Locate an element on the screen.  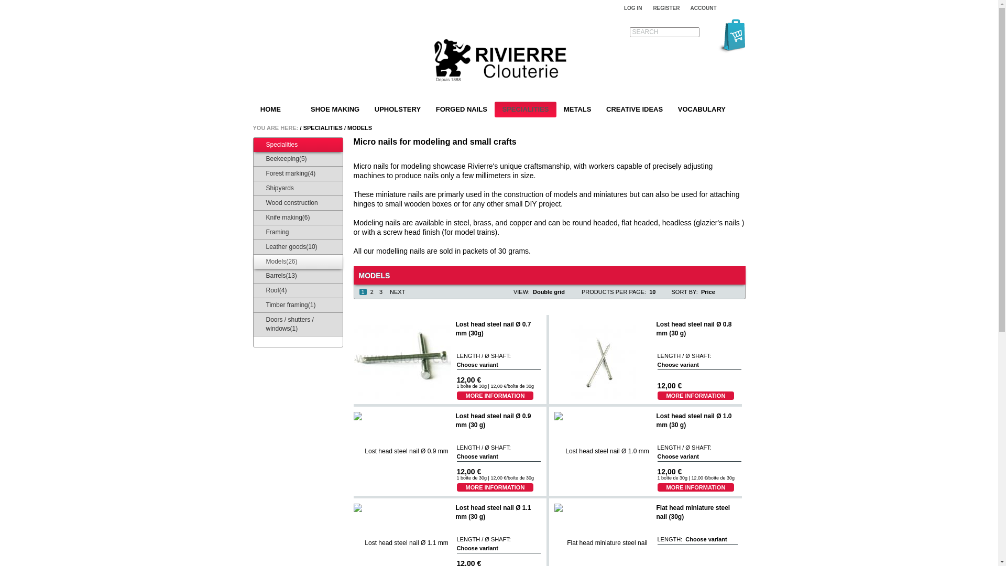
LOG IN is located at coordinates (632, 7).